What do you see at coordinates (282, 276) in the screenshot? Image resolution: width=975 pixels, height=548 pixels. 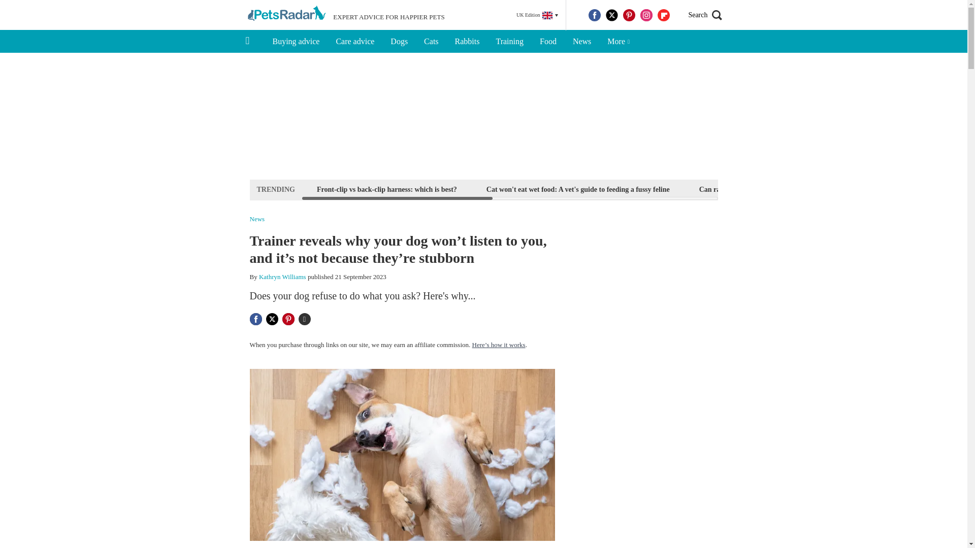 I see `Kathryn Williams` at bounding box center [282, 276].